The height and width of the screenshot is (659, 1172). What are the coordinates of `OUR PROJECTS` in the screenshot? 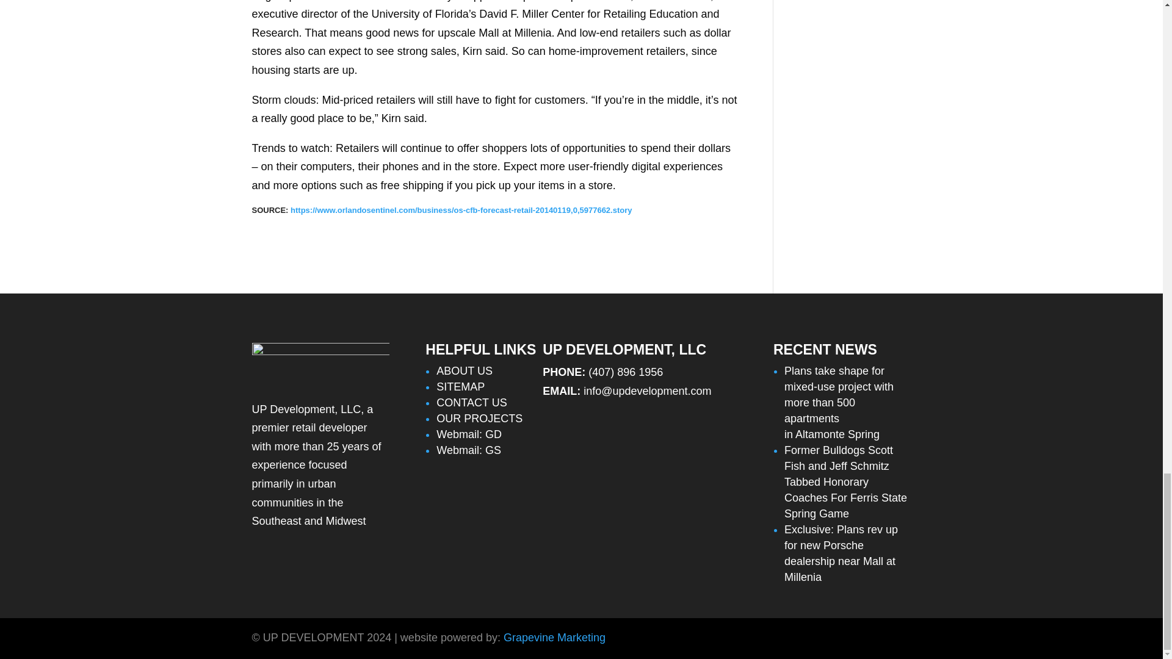 It's located at (479, 419).